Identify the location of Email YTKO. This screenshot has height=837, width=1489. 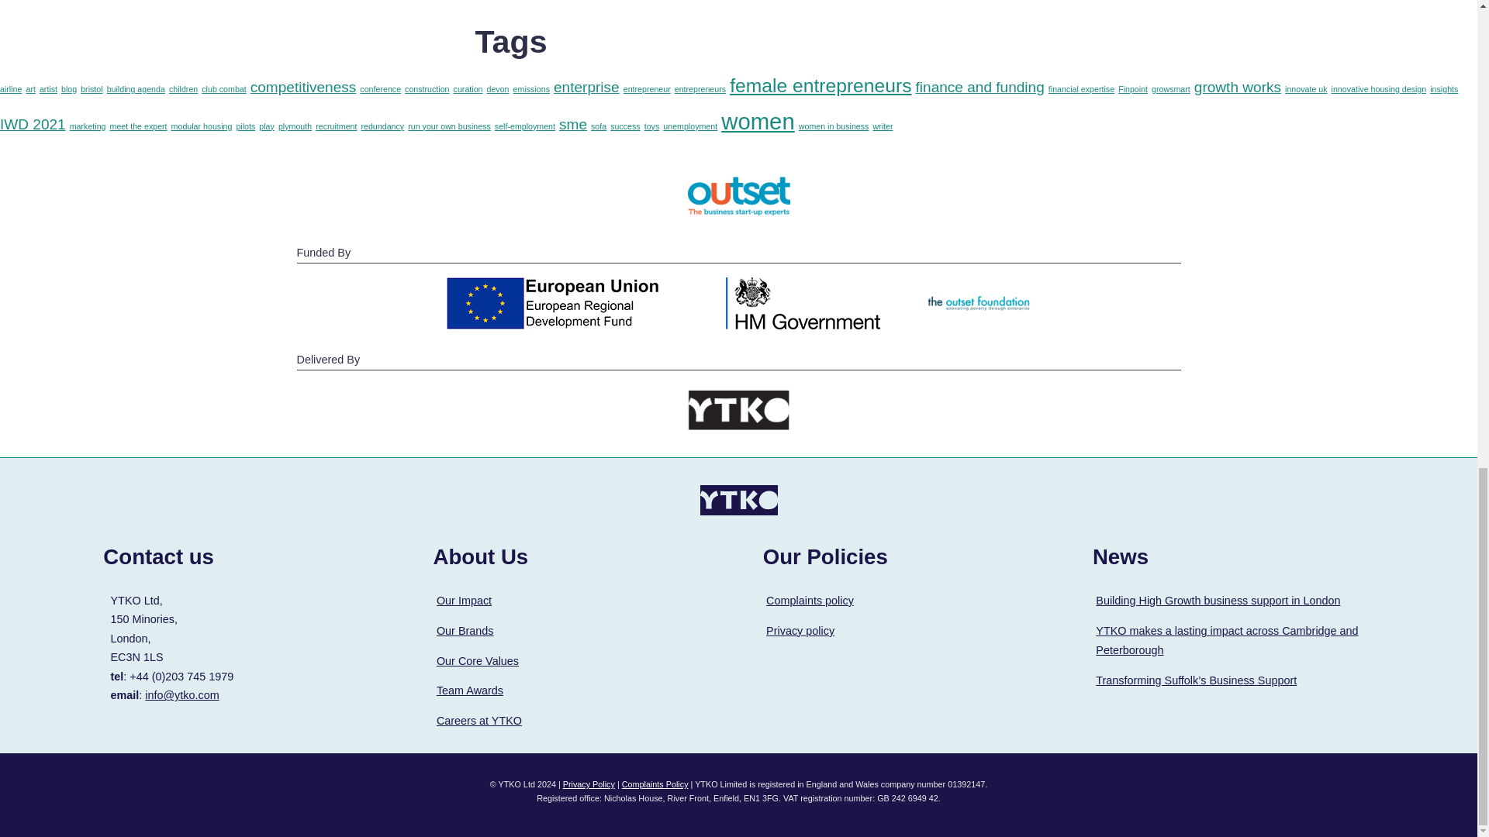
(181, 694).